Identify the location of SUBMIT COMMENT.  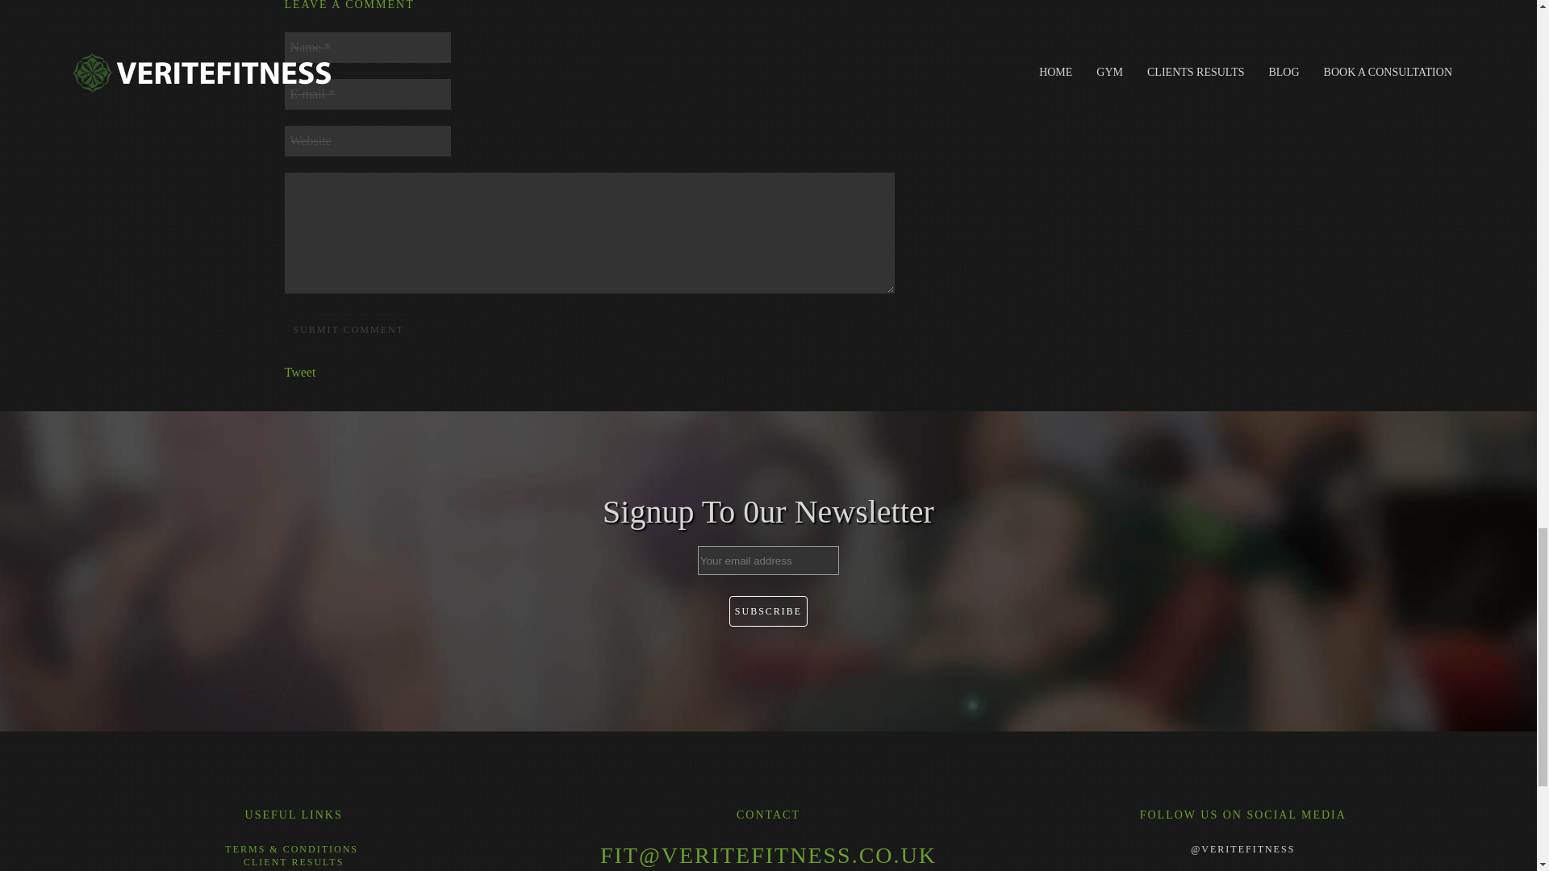
(347, 329).